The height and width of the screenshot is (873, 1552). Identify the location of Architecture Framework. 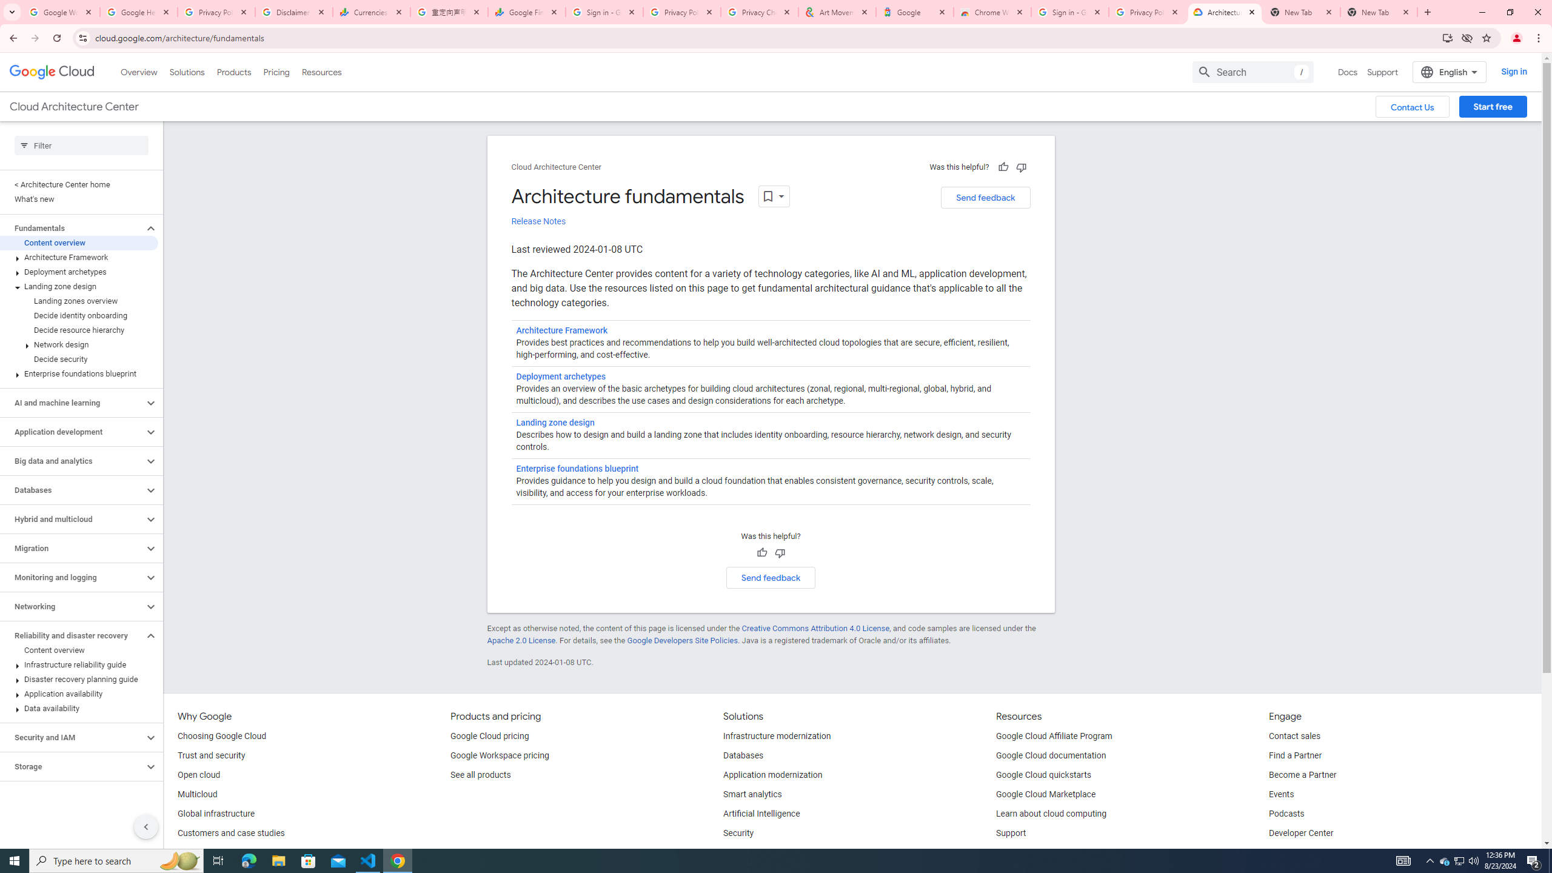
(561, 331).